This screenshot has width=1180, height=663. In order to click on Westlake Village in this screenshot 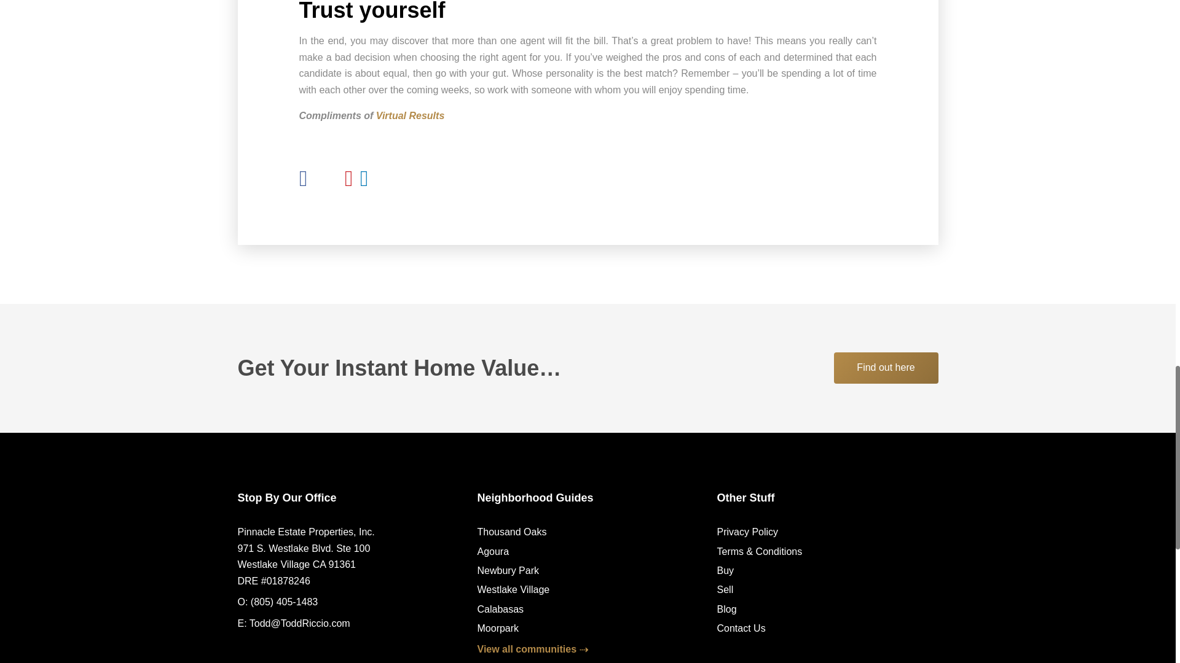, I will do `click(513, 589)`.